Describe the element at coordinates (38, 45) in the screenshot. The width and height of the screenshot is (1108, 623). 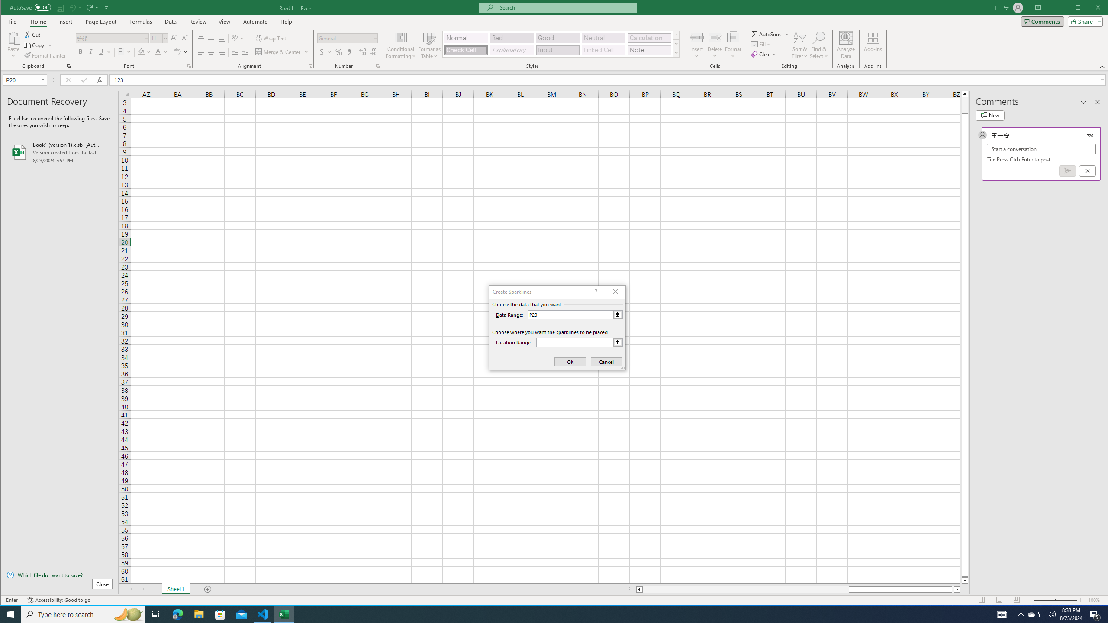
I see `Copy` at that location.